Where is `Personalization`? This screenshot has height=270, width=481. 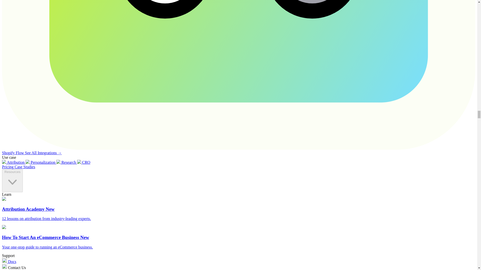 Personalization is located at coordinates (41, 162).